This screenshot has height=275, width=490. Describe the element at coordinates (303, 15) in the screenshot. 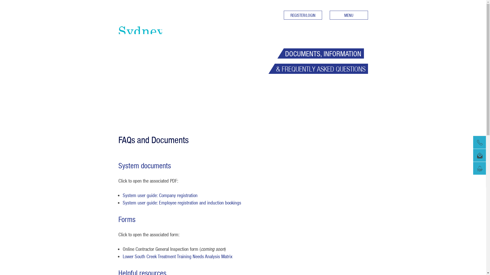

I see `REGISTER/LOGIN` at that location.